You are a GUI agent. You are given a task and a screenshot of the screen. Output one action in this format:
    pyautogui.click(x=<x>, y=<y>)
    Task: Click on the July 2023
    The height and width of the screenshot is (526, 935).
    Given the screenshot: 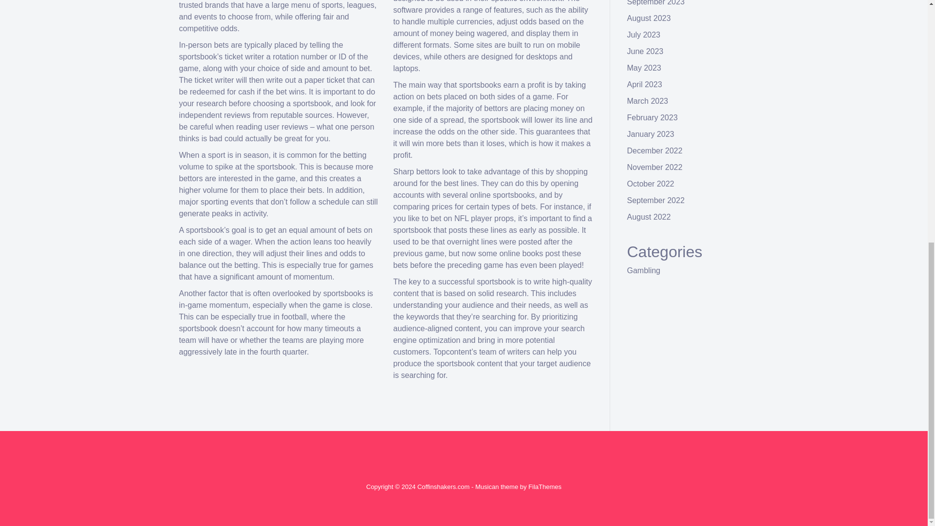 What is the action you would take?
    pyautogui.click(x=644, y=34)
    